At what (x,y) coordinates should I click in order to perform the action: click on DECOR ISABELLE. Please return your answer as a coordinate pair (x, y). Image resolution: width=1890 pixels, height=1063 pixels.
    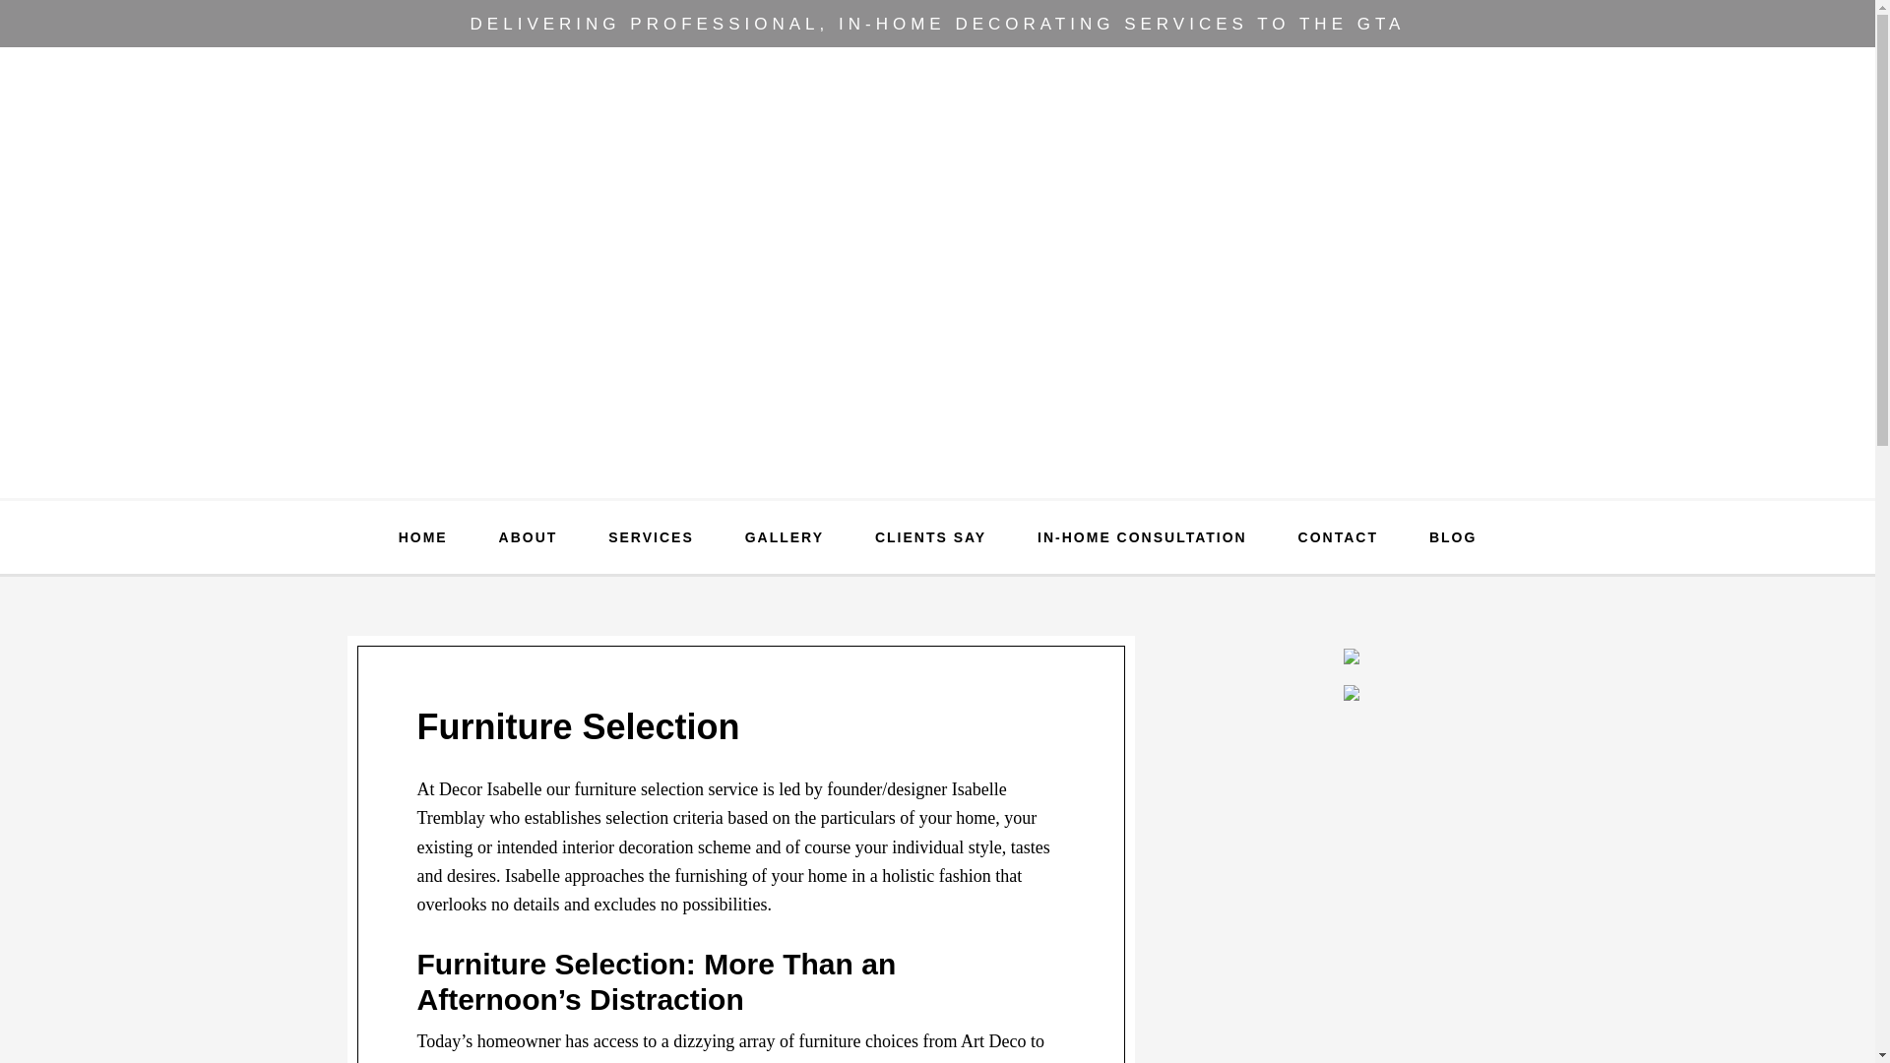
    Looking at the image, I should click on (937, 224).